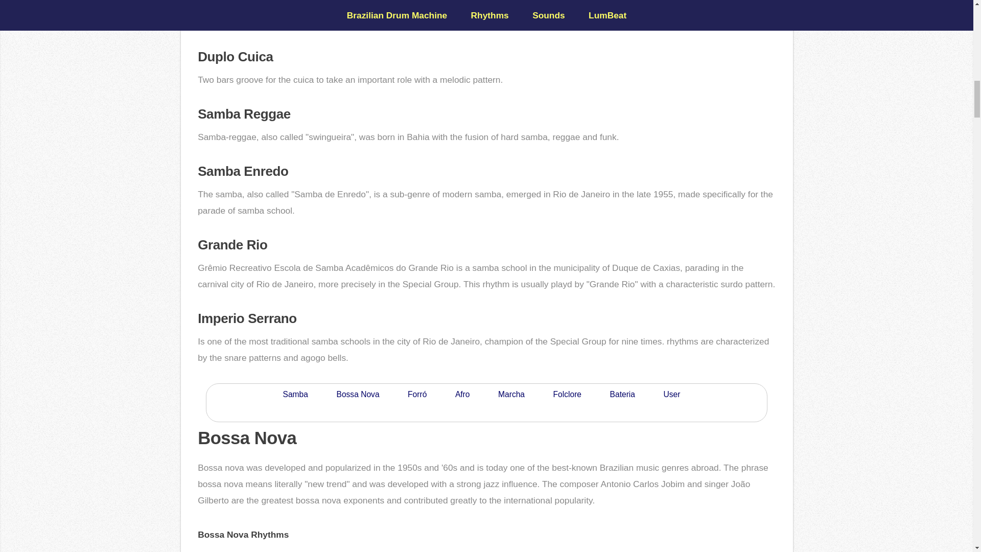  Describe the element at coordinates (295, 395) in the screenshot. I see `Samba` at that location.